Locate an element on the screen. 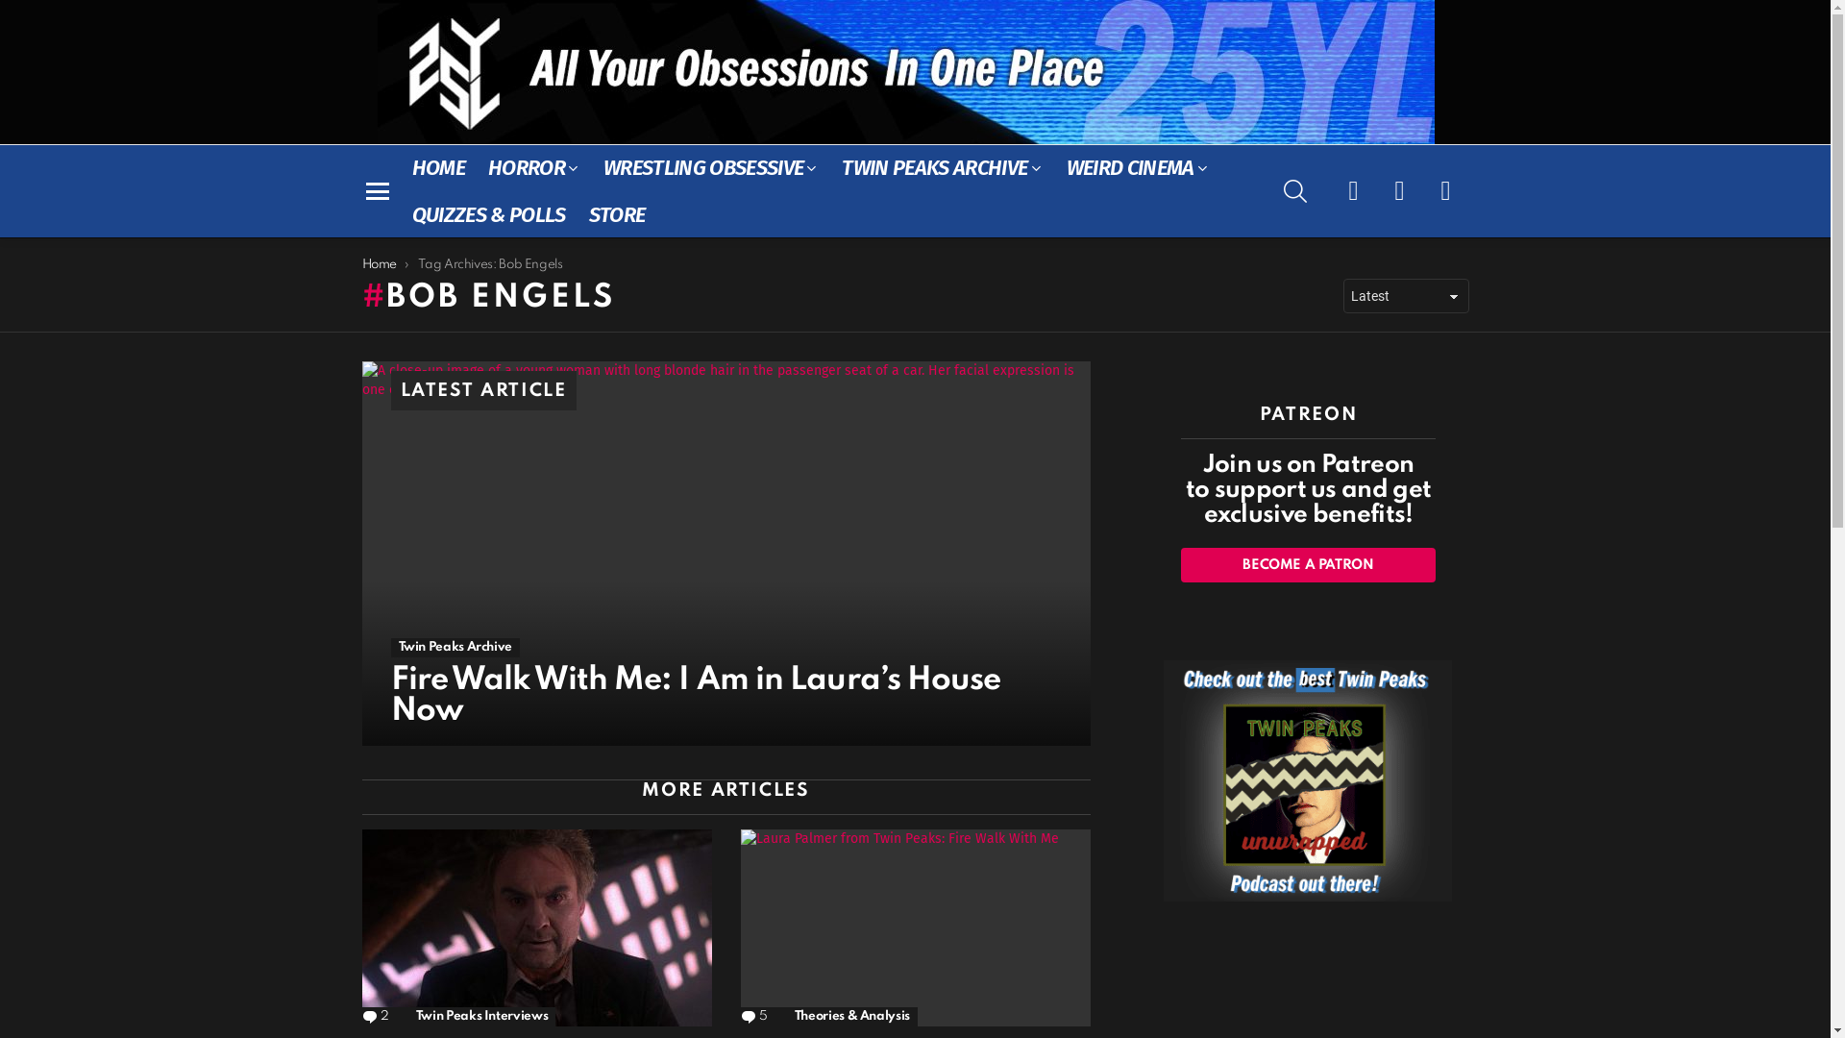 Image resolution: width=1845 pixels, height=1038 pixels. SEARCH is located at coordinates (1295, 191).